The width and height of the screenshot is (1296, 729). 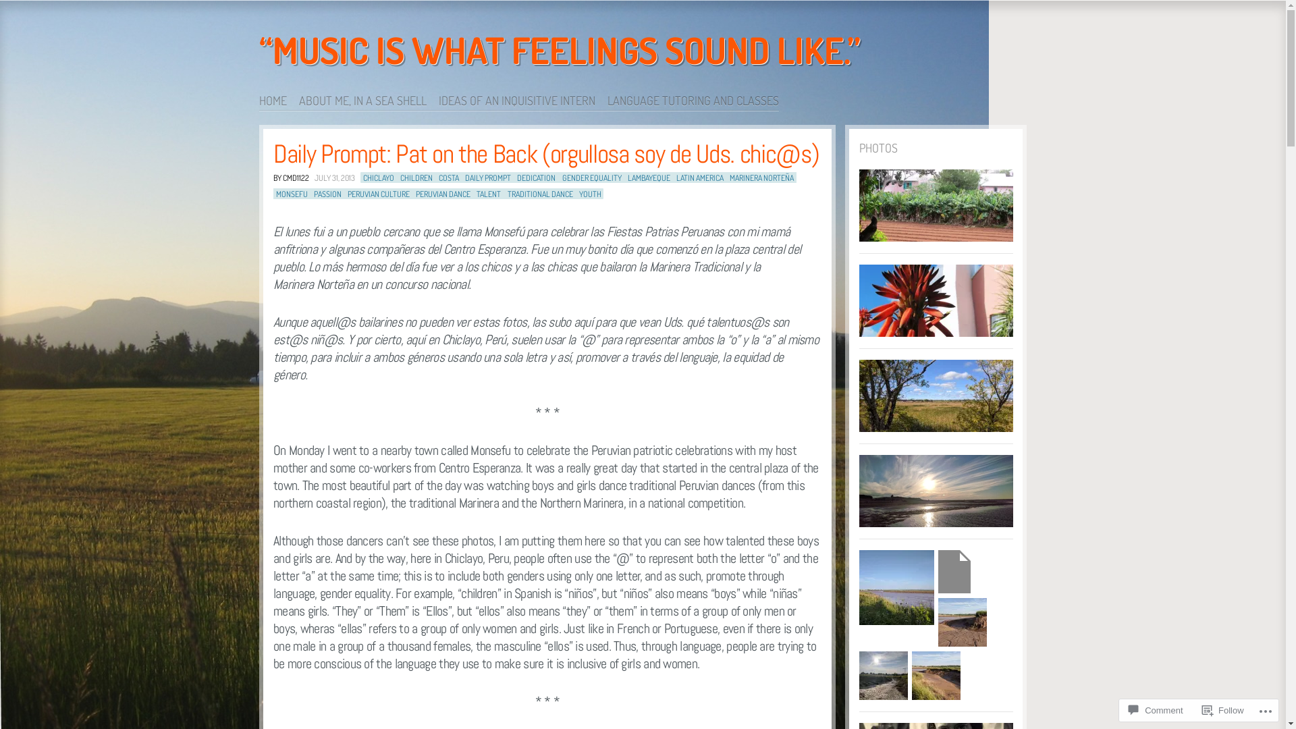 I want to click on LAMBAYEQUE, so click(x=649, y=178).